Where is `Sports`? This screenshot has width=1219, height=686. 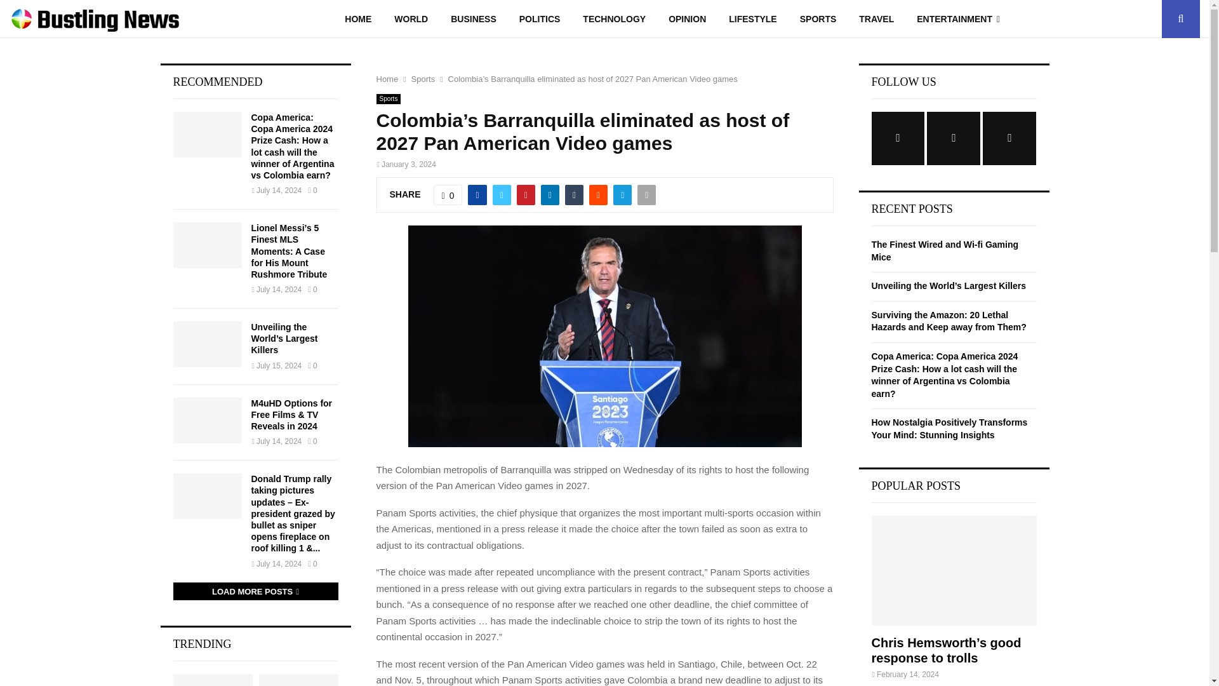 Sports is located at coordinates (423, 79).